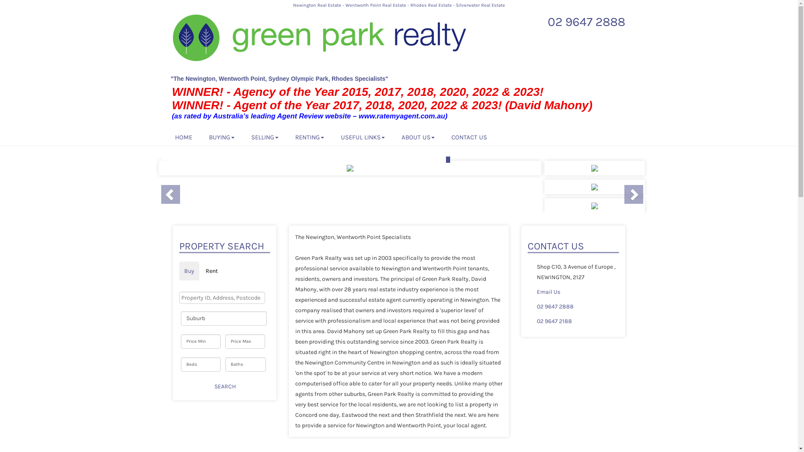  I want to click on CONTACT US, so click(469, 137).